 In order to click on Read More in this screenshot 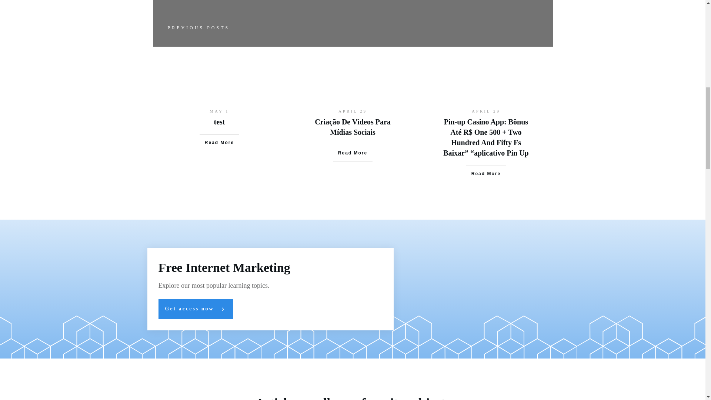, I will do `click(353, 153)`.